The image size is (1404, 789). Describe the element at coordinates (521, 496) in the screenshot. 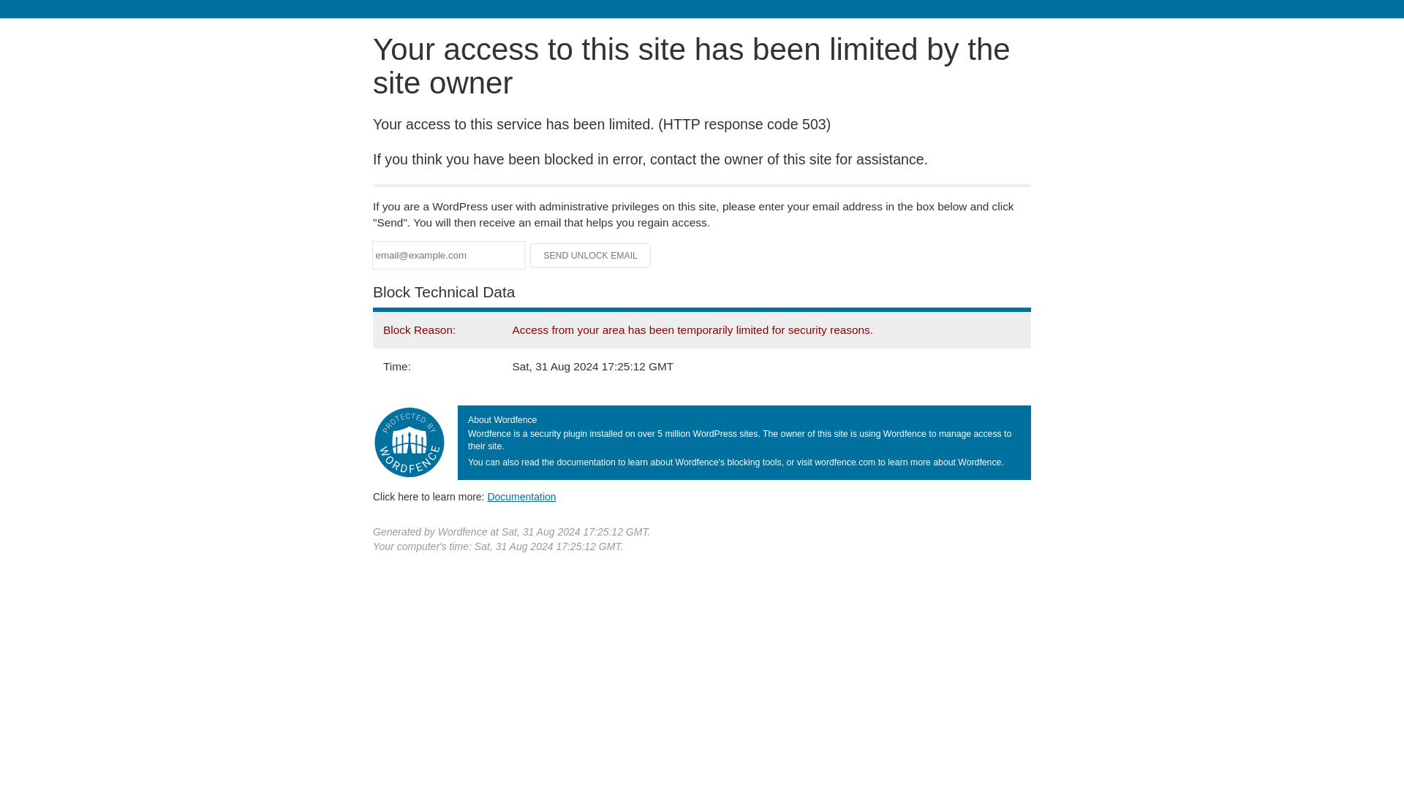

I see `Documentation` at that location.